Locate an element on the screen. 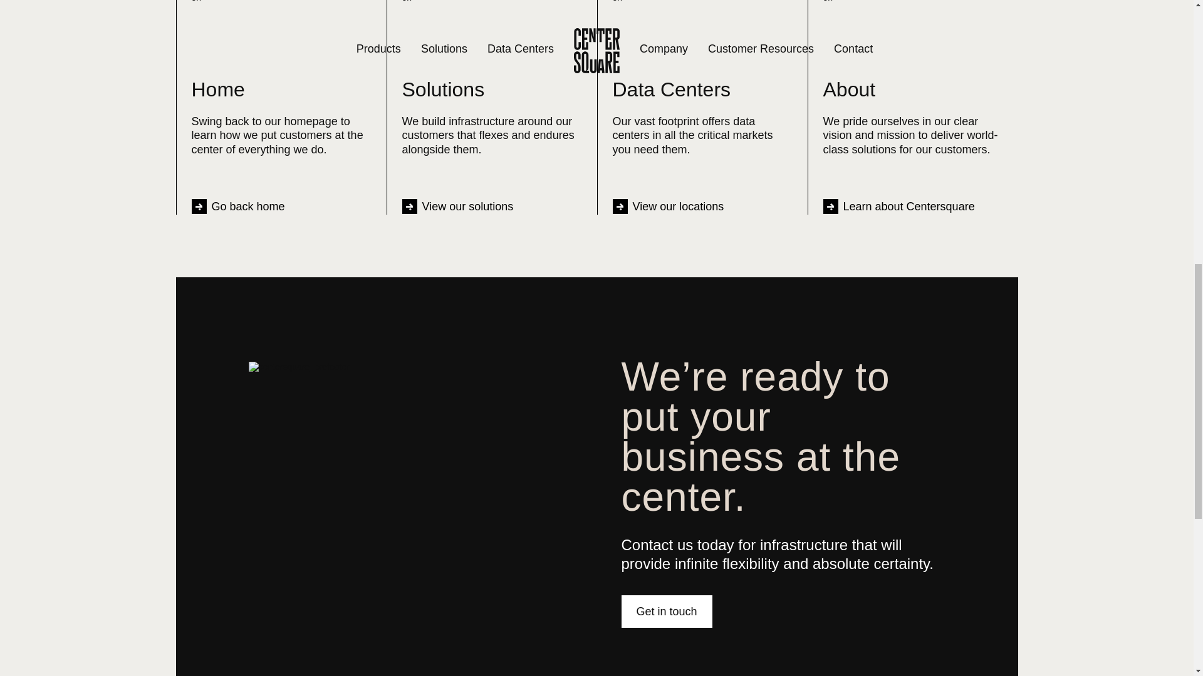  Get in touch is located at coordinates (667, 612).